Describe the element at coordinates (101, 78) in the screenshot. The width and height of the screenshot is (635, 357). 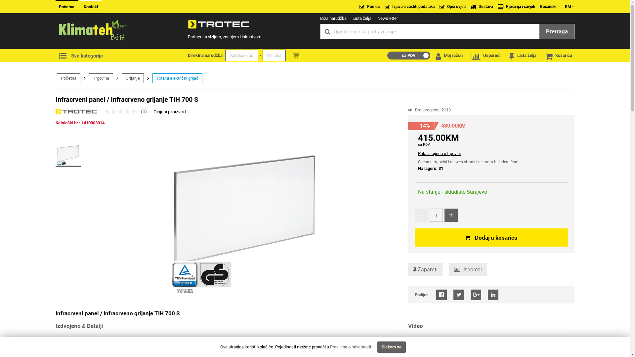
I see `Trgovina` at that location.